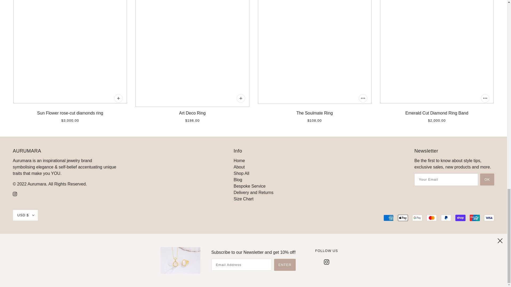 This screenshot has height=287, width=511. I want to click on Google Pay, so click(417, 218).